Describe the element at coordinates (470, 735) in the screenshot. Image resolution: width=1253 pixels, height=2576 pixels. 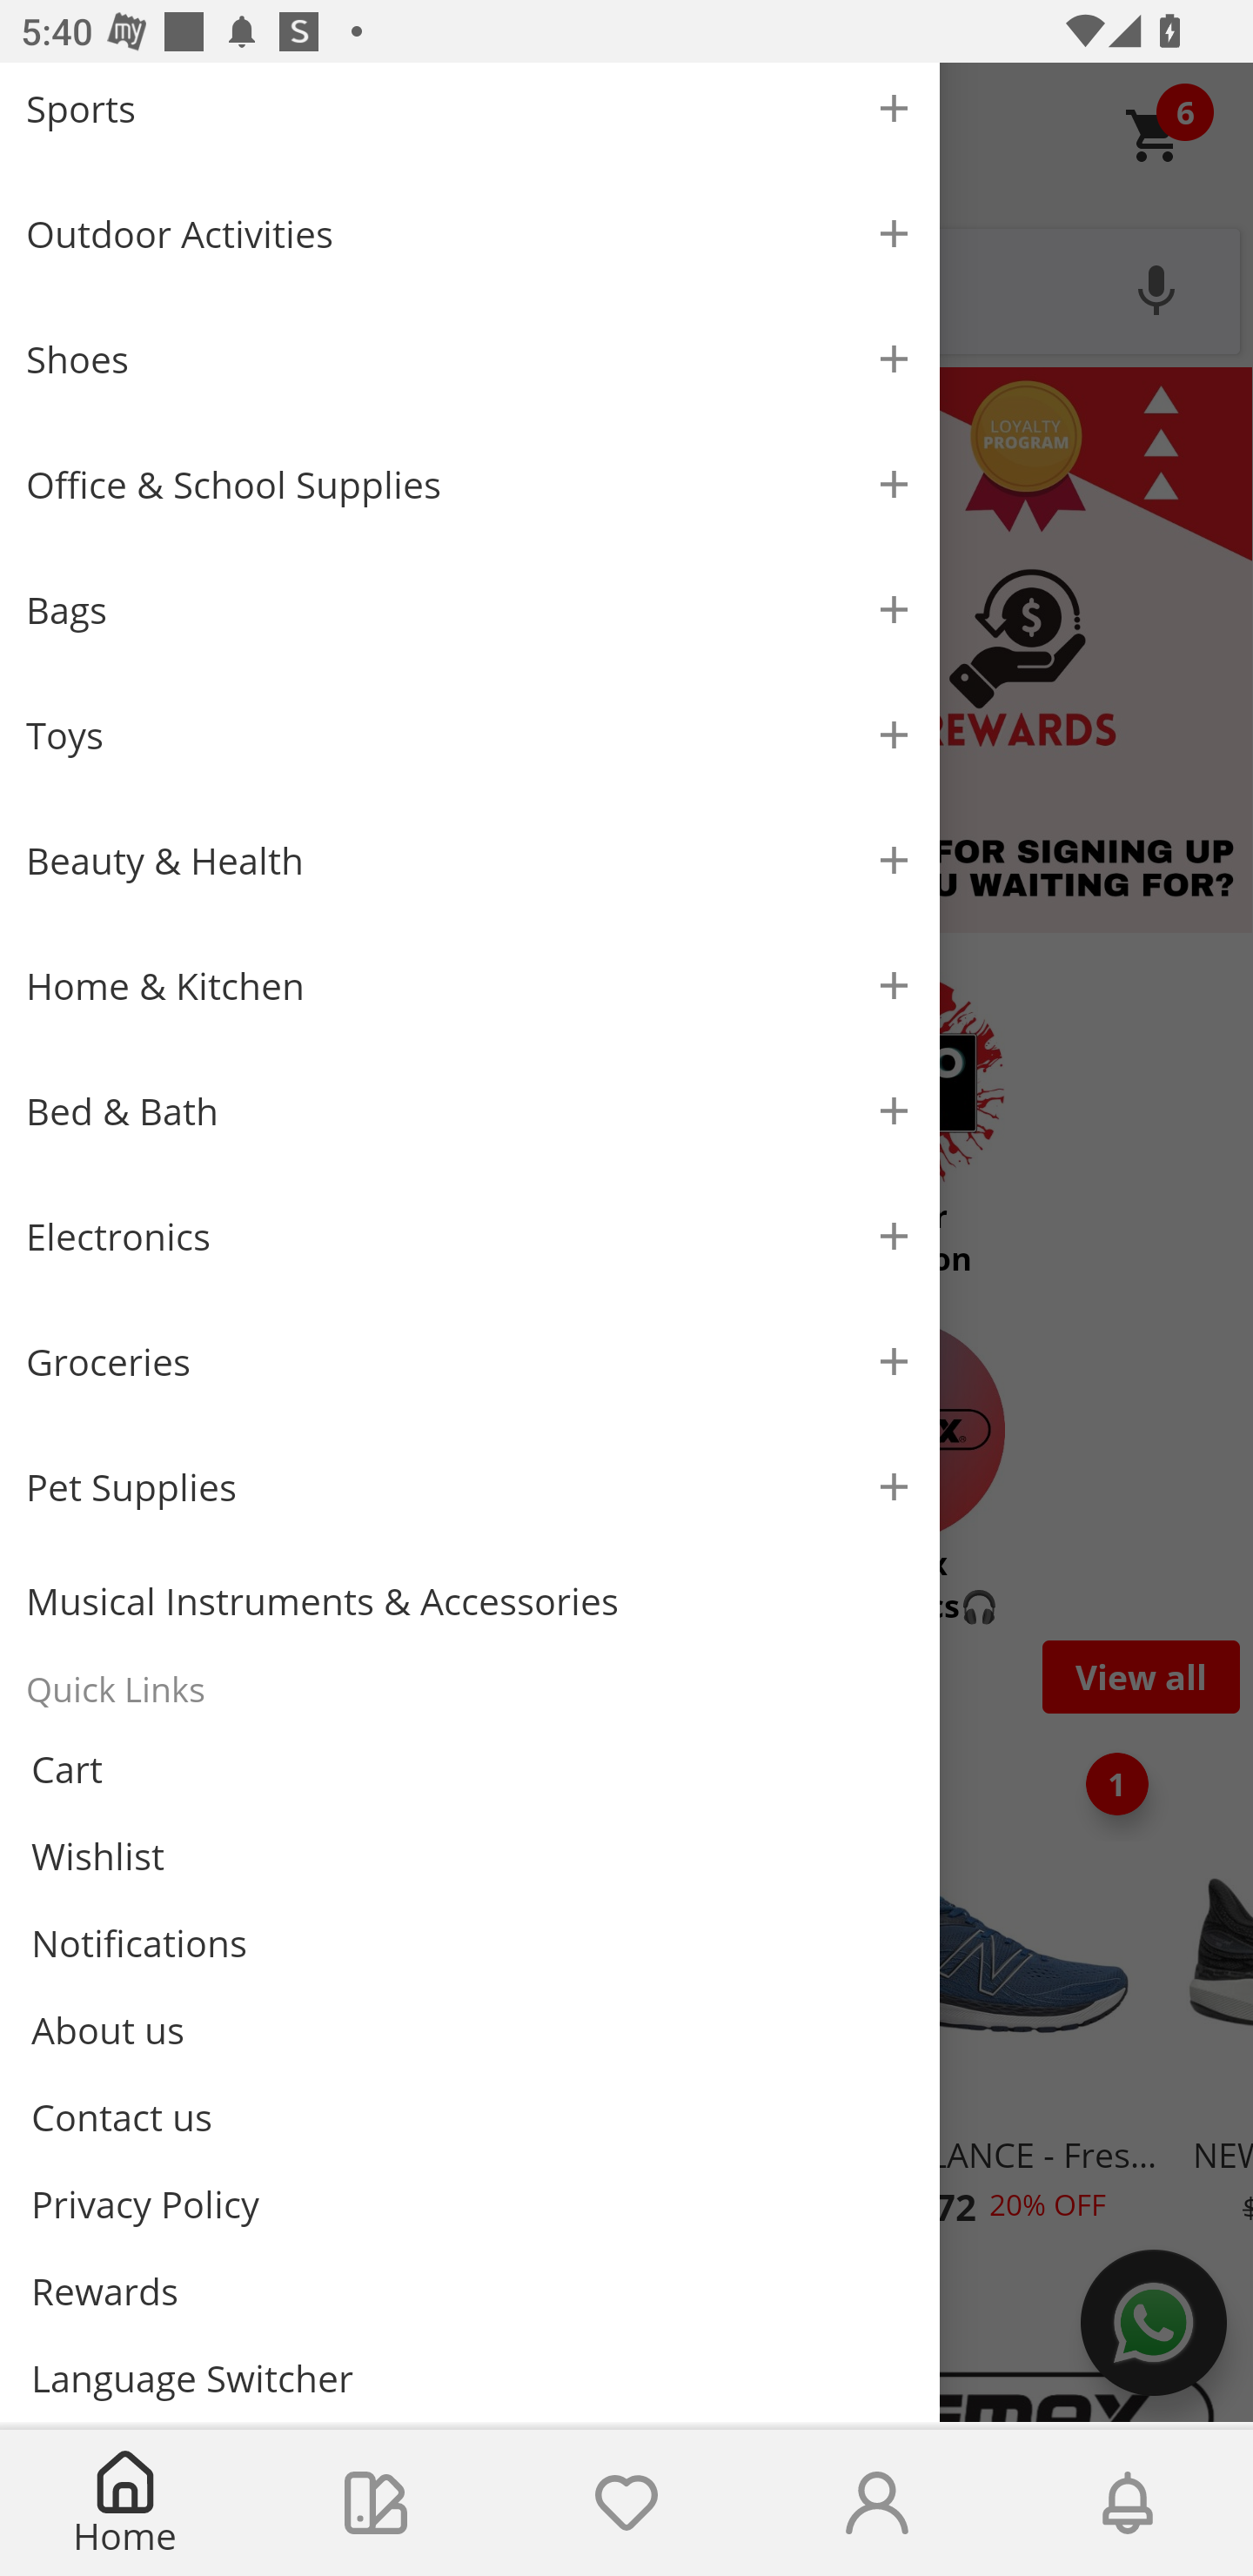
I see `Toys` at that location.